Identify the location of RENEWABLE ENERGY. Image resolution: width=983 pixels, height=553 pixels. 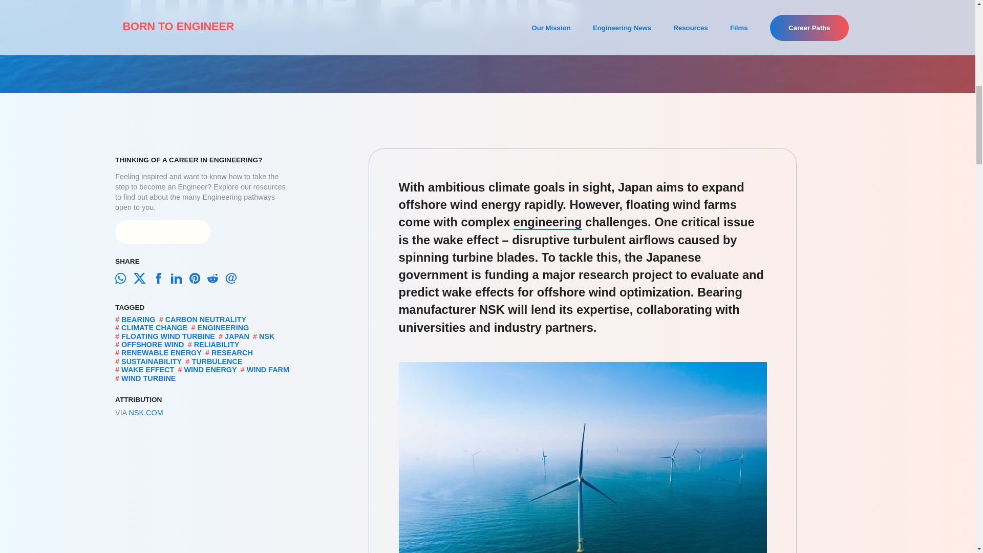
(161, 352).